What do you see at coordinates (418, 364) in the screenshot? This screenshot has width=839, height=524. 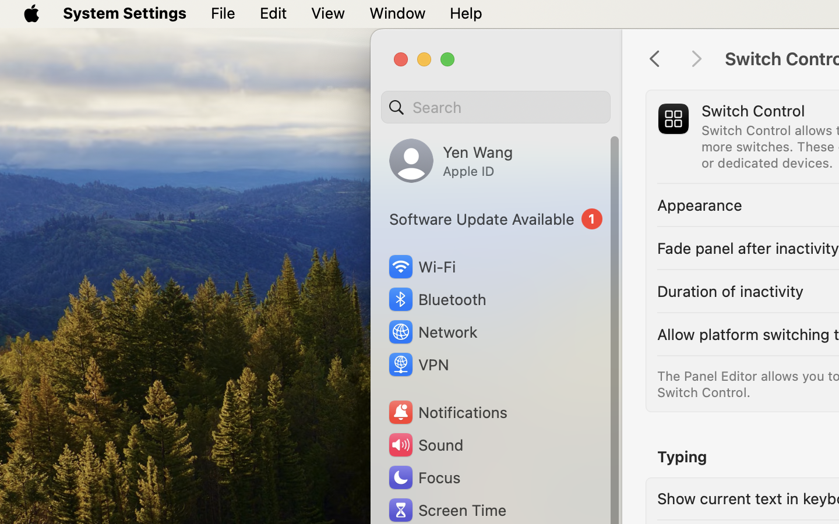 I see `VPN` at bounding box center [418, 364].